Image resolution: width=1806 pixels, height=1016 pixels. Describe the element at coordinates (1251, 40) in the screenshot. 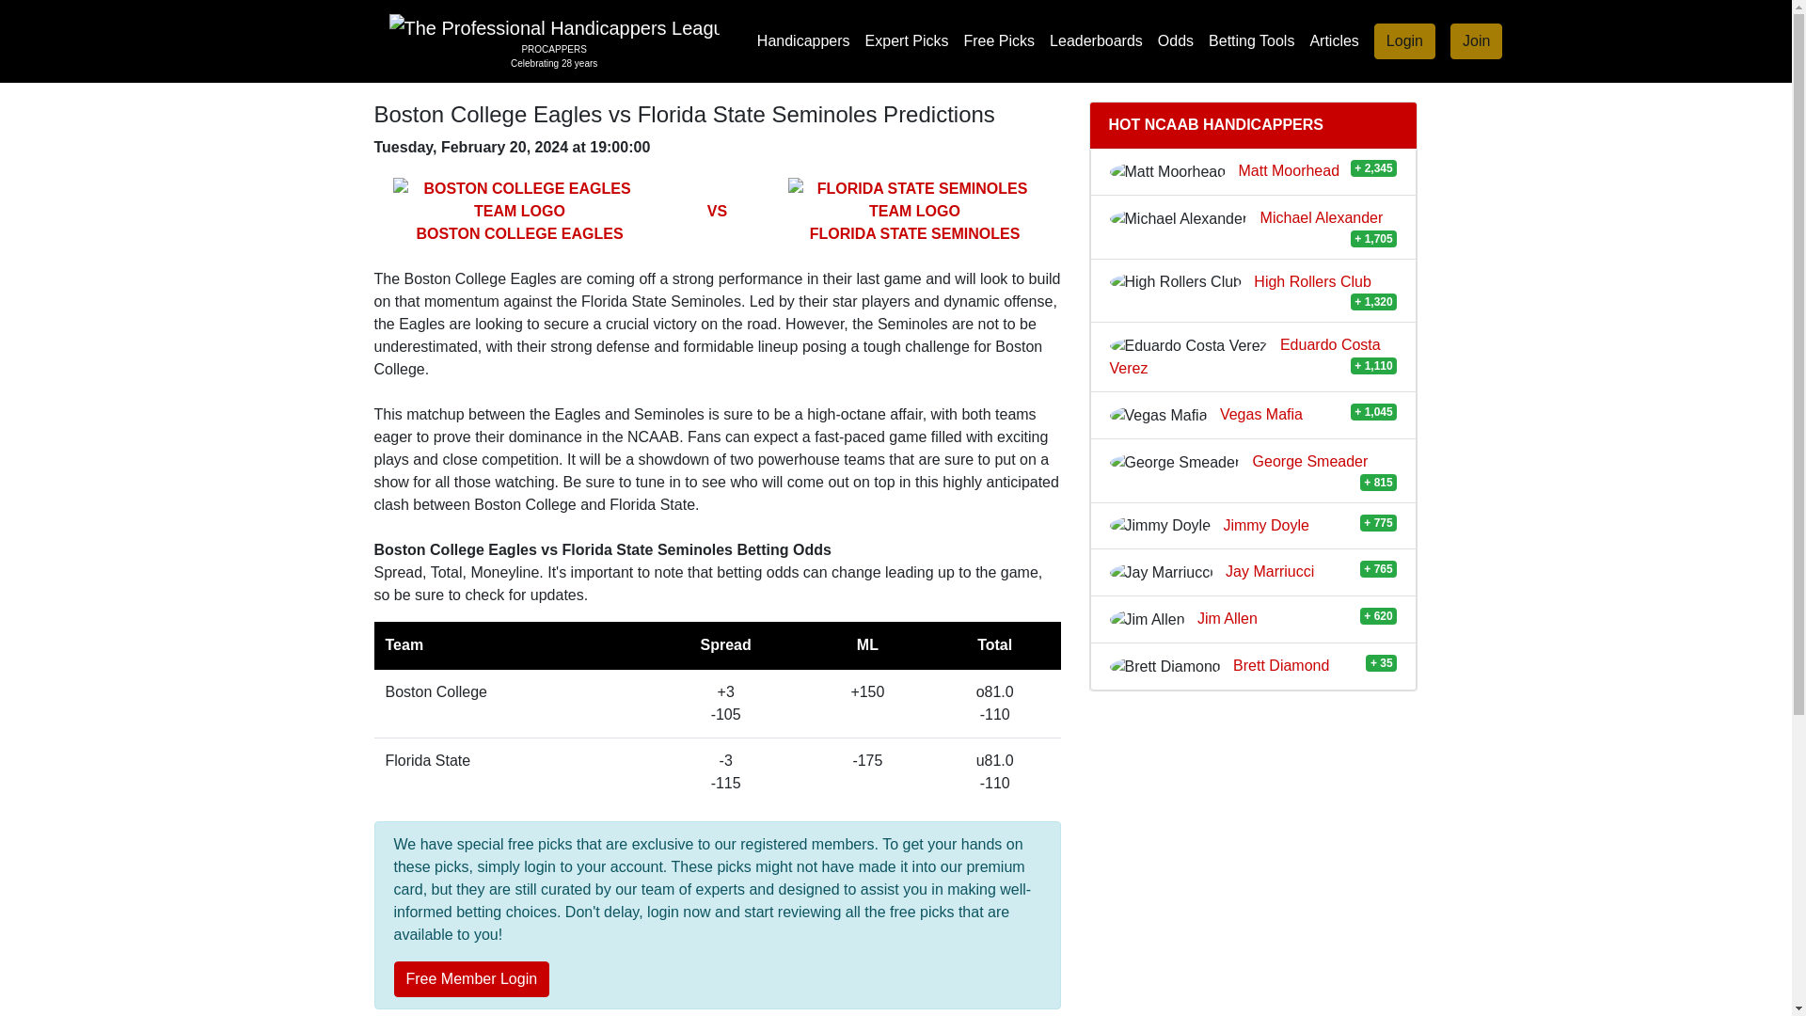

I see `Betting Tools` at that location.